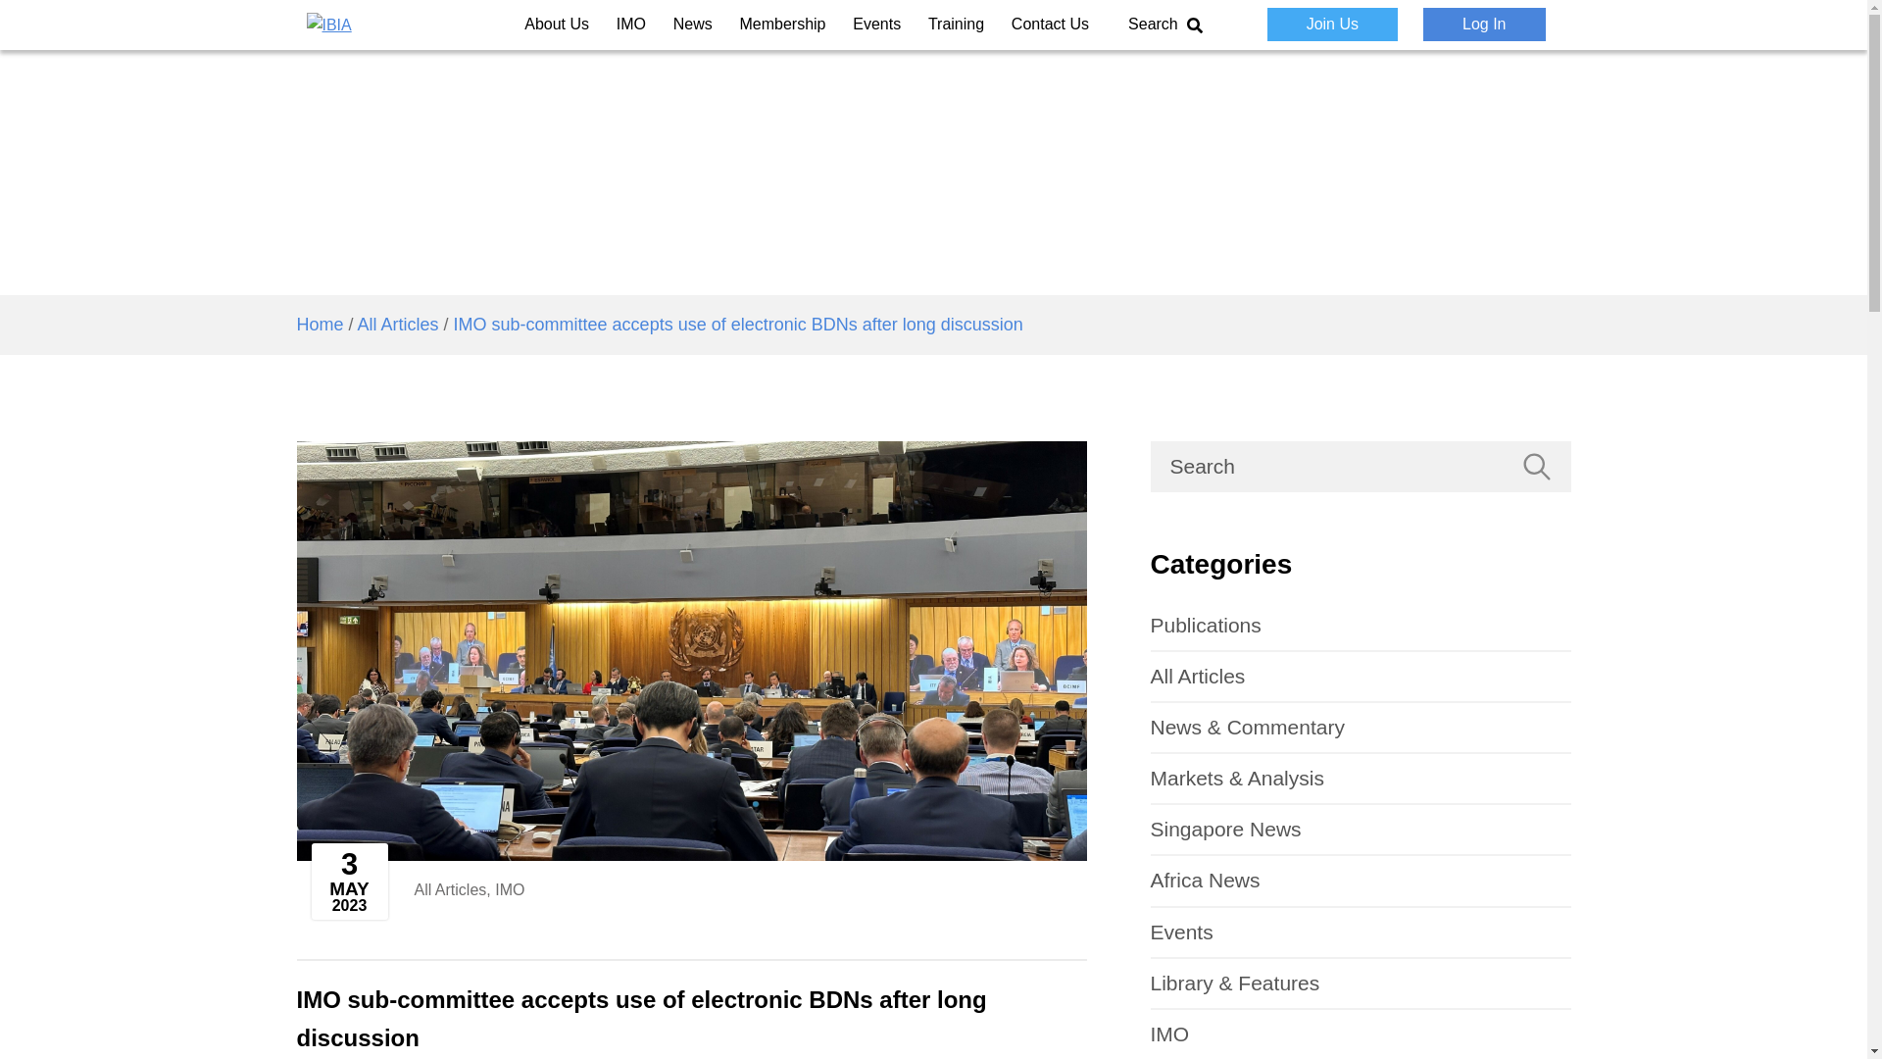 The height and width of the screenshot is (1059, 1882). What do you see at coordinates (631, 24) in the screenshot?
I see `IMO` at bounding box center [631, 24].